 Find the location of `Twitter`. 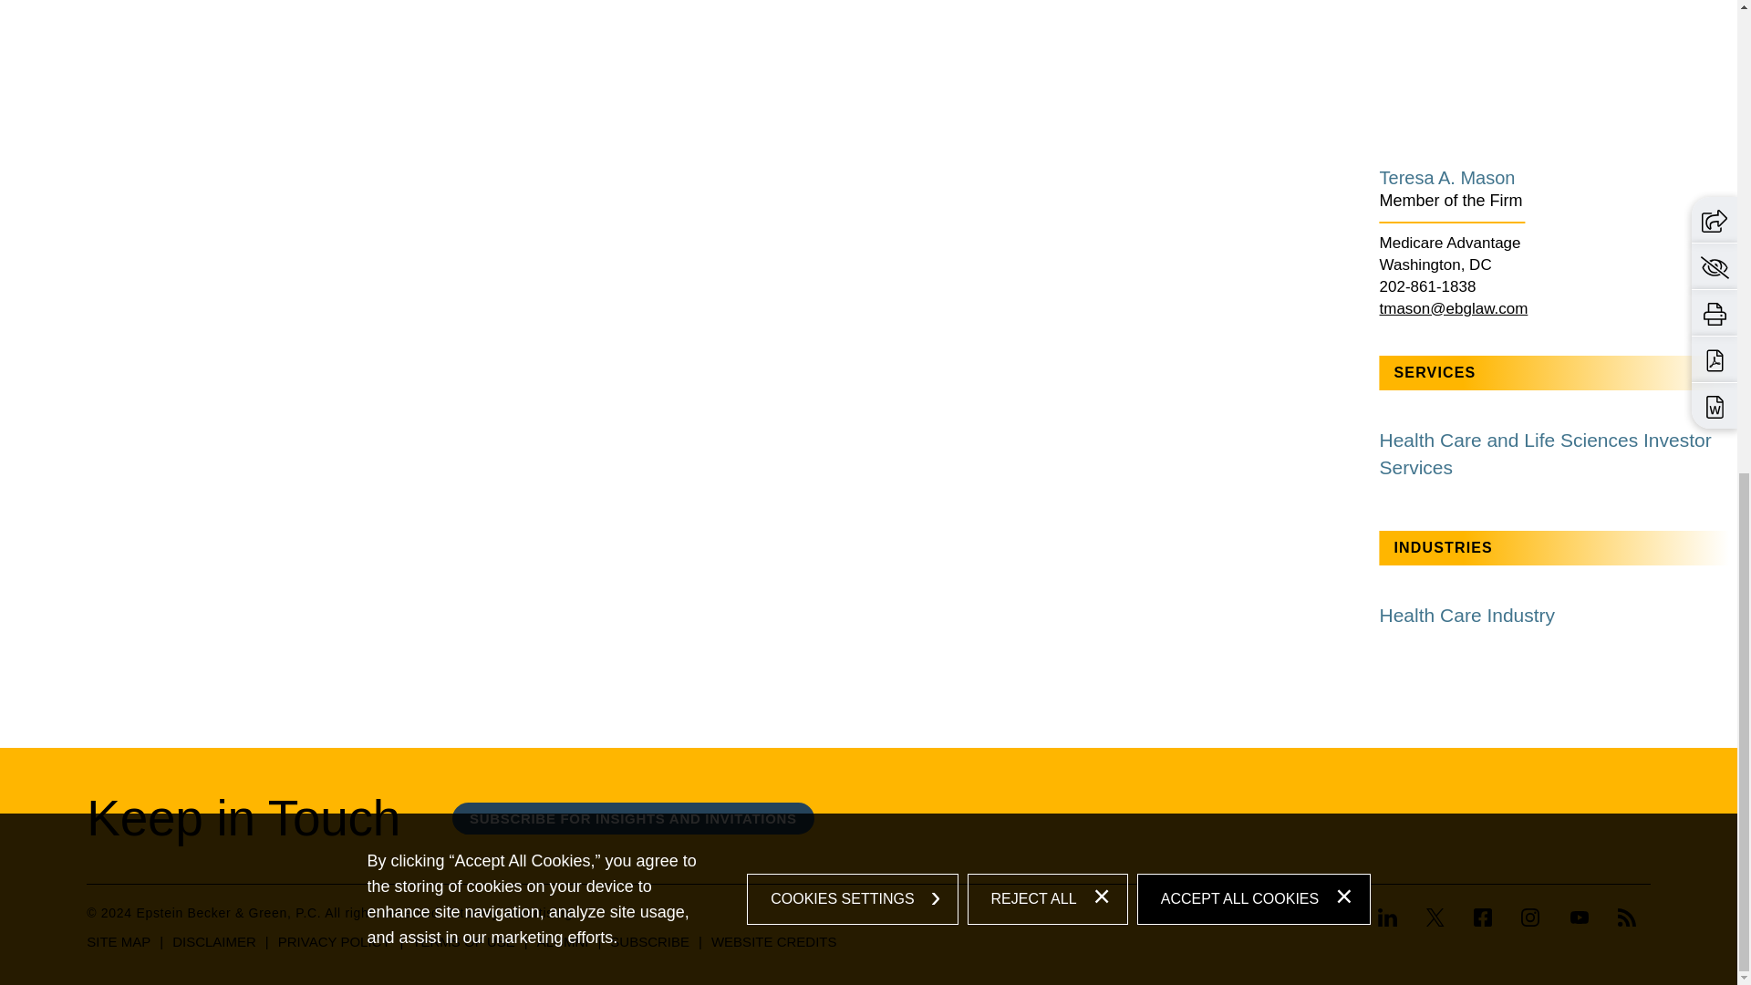

Twitter is located at coordinates (1435, 918).